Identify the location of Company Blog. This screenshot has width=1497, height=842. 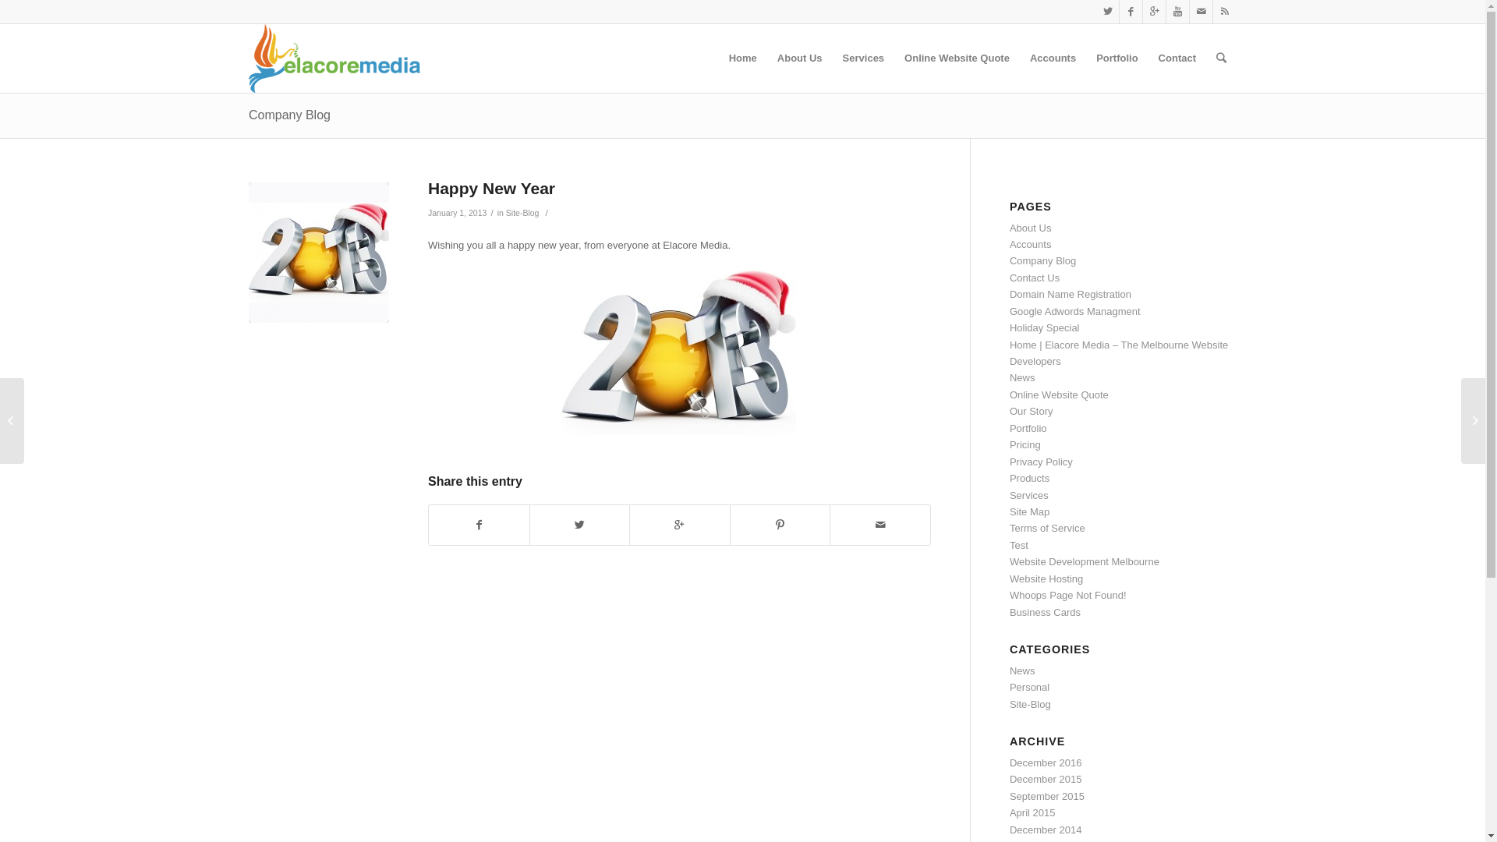
(290, 115).